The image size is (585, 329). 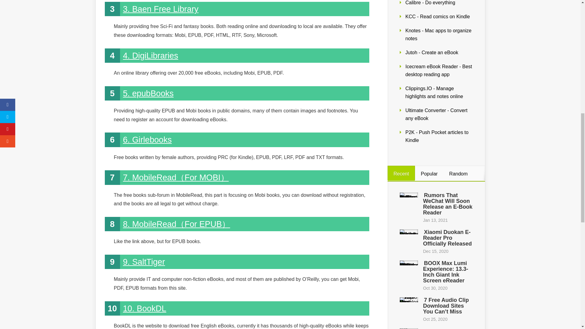 What do you see at coordinates (151, 55) in the screenshot?
I see `4. DigiLibraries` at bounding box center [151, 55].